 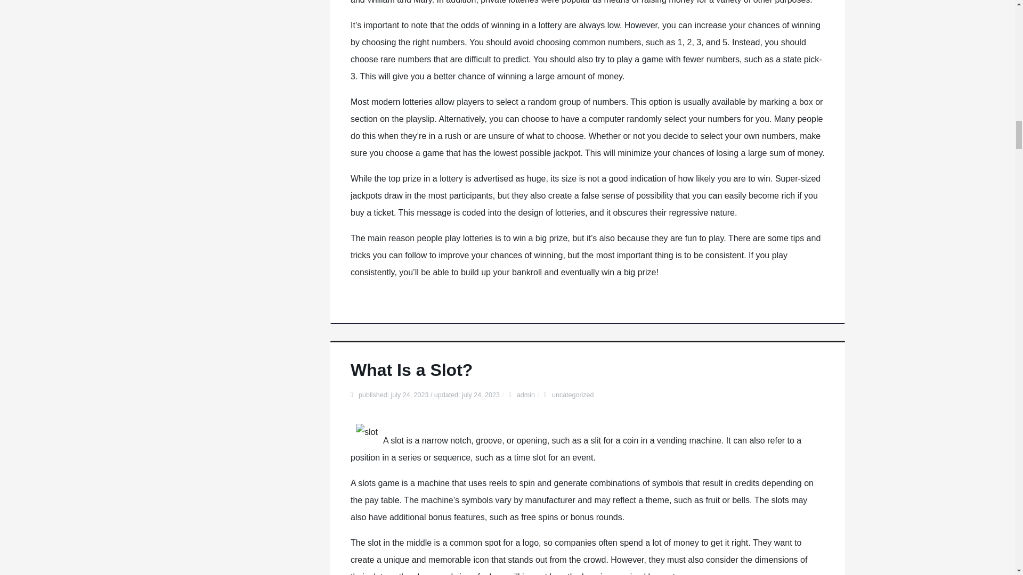 I want to click on uncategorized, so click(x=573, y=395).